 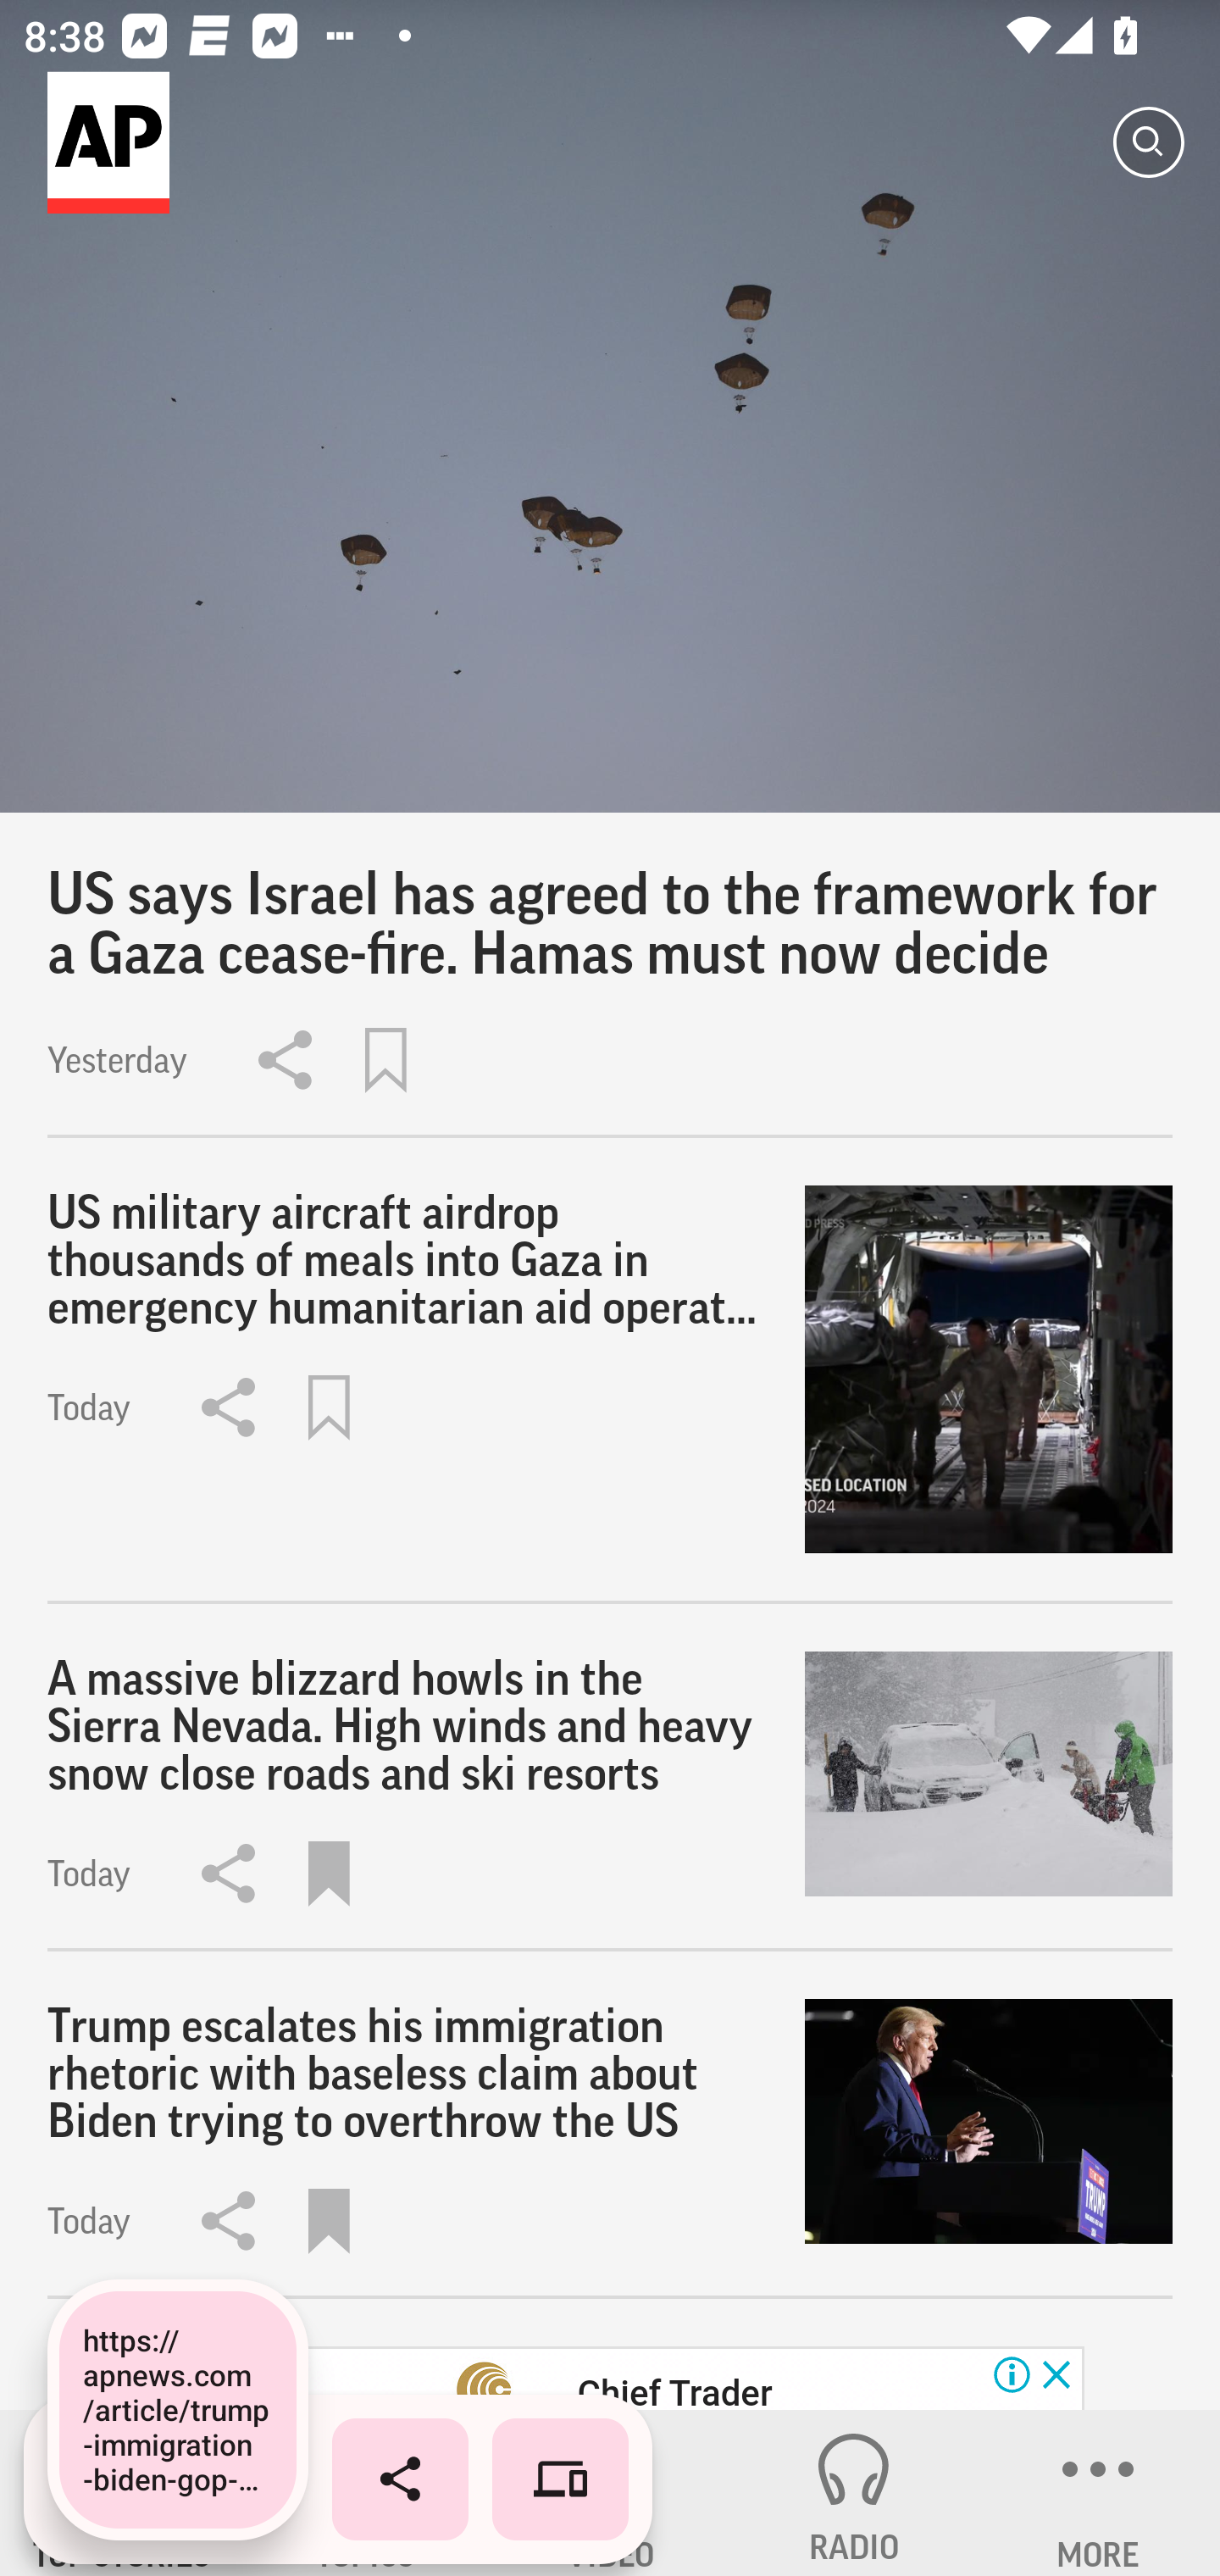 I want to click on Chief Trader, so click(x=673, y=2390).